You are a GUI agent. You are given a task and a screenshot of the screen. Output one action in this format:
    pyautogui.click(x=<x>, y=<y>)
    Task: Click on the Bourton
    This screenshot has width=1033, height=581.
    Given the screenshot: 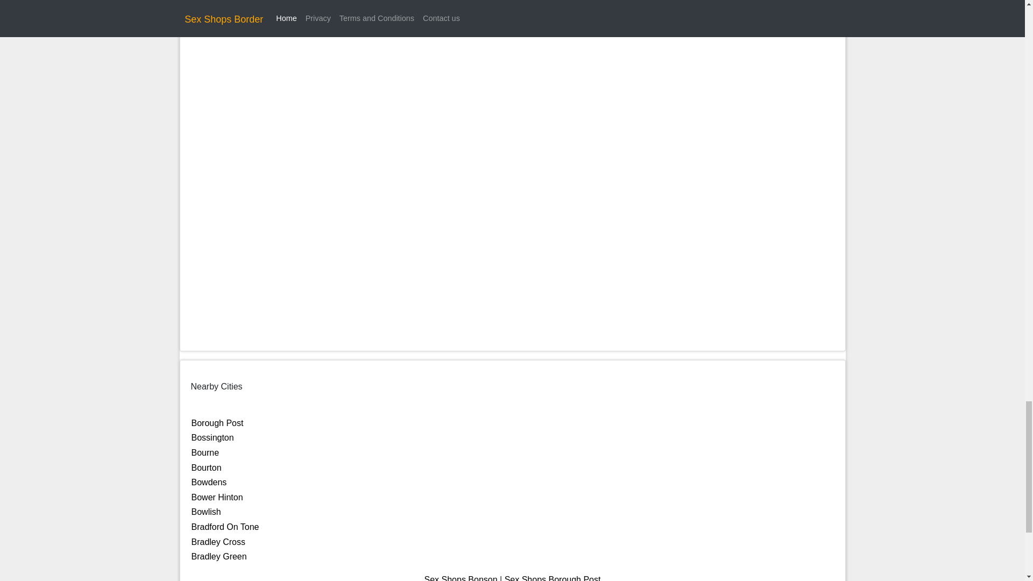 What is the action you would take?
    pyautogui.click(x=207, y=467)
    